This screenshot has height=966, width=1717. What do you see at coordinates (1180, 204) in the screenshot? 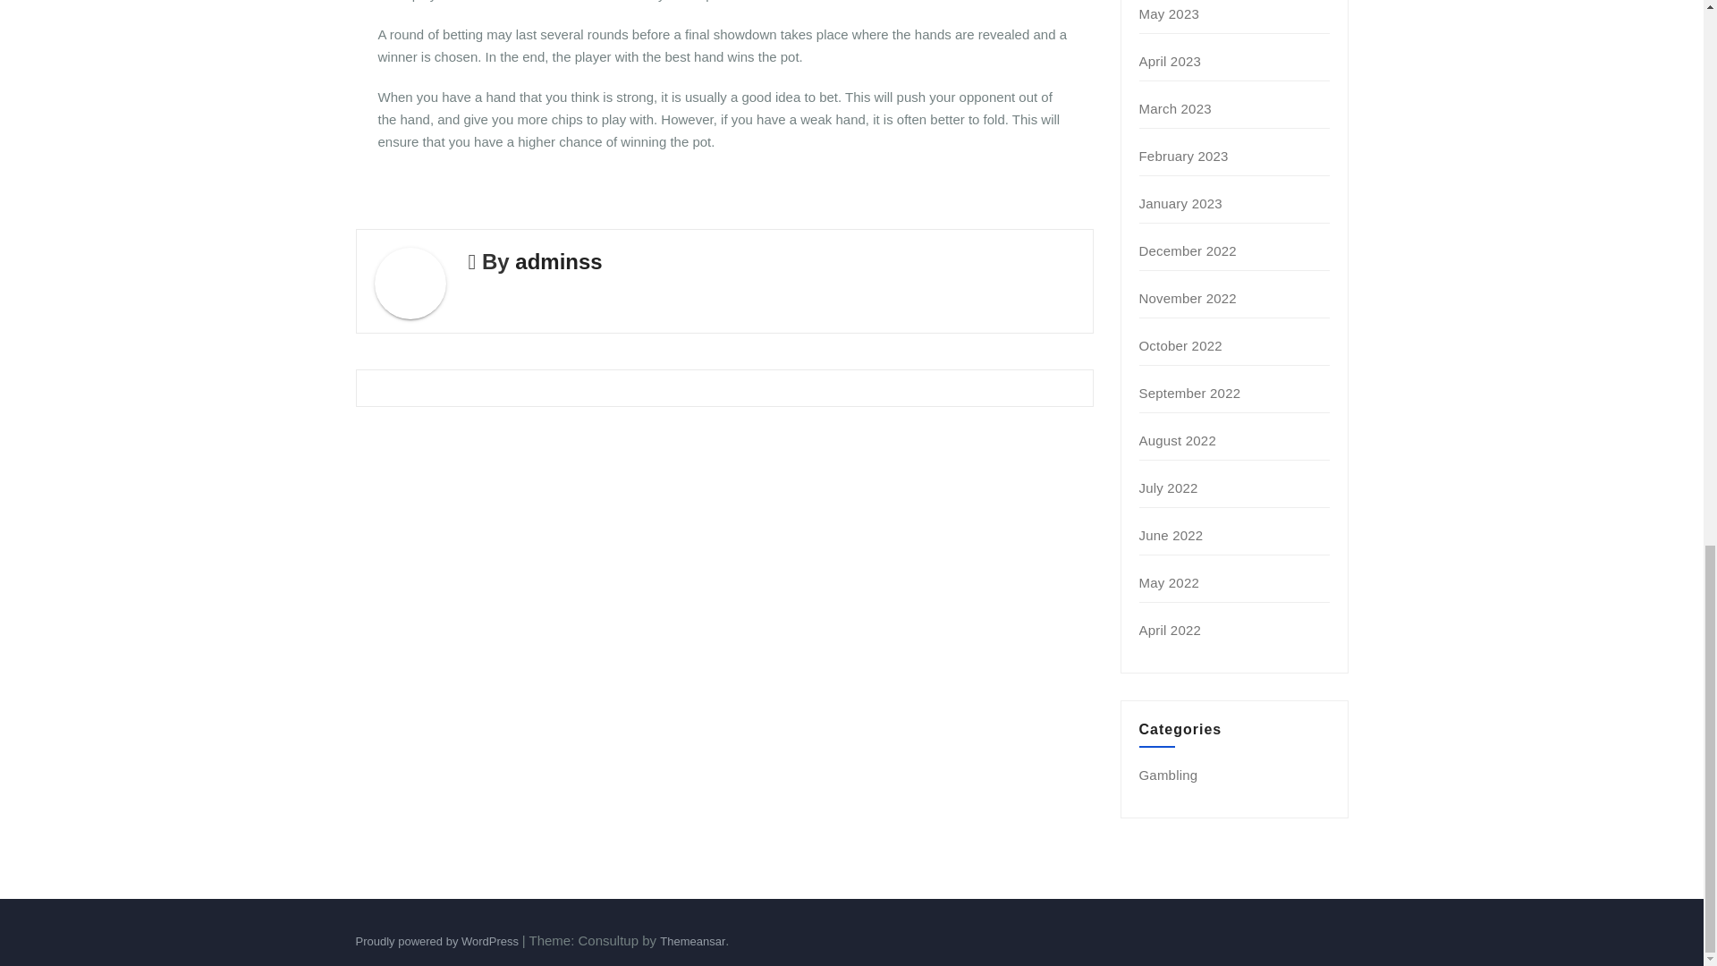
I see `January 2023` at bounding box center [1180, 204].